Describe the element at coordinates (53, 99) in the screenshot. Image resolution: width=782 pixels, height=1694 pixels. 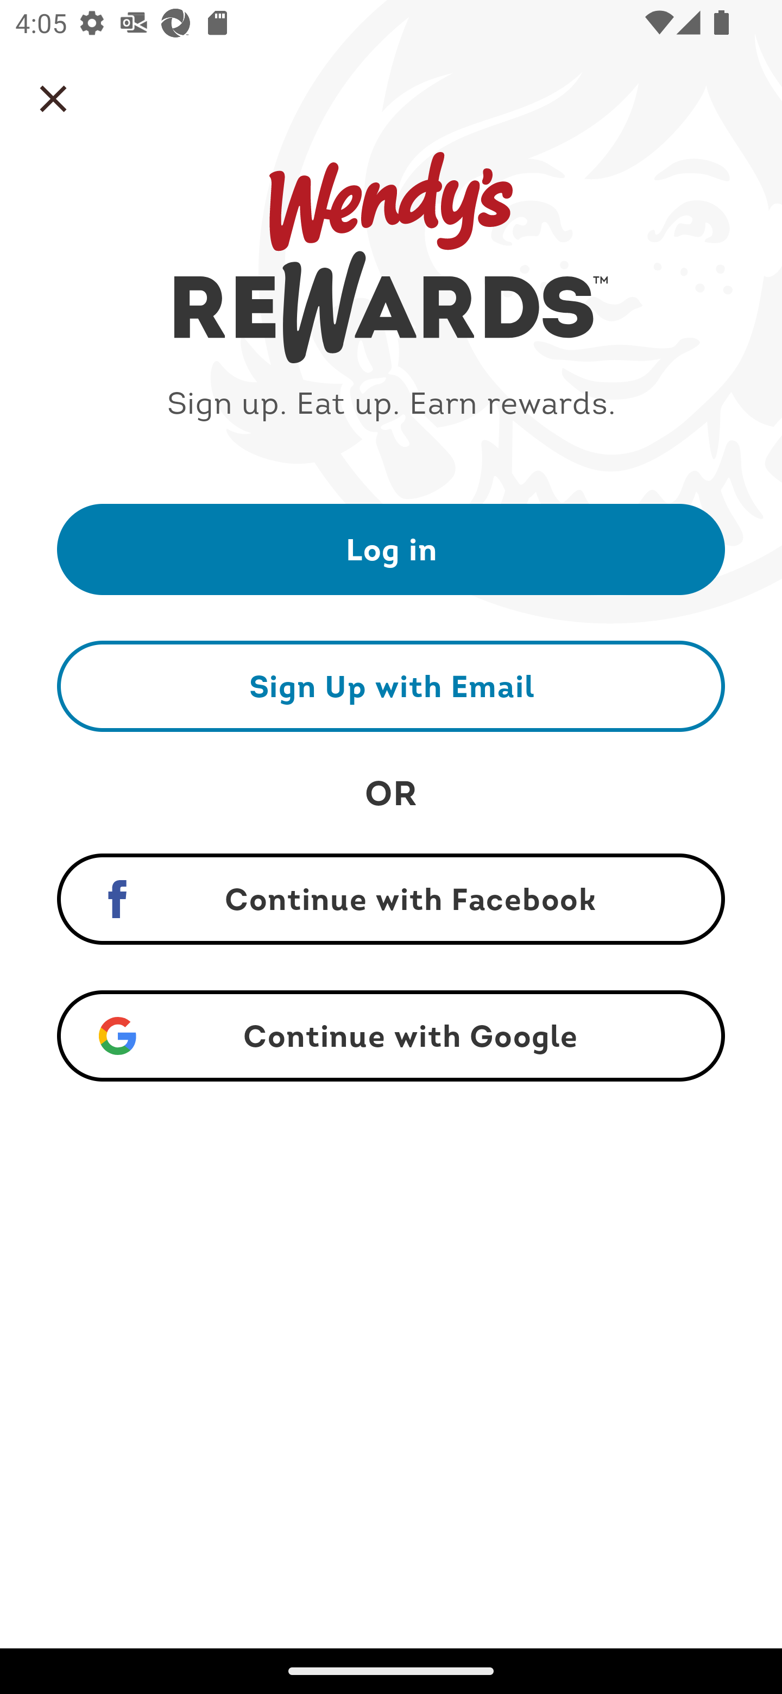
I see `close` at that location.